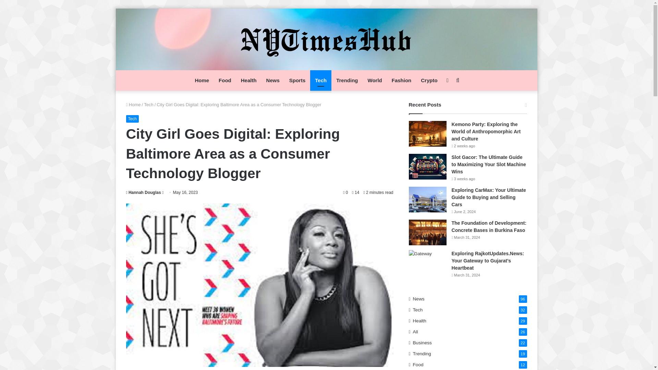 The image size is (658, 370). I want to click on NyTimesHub, so click(326, 39).